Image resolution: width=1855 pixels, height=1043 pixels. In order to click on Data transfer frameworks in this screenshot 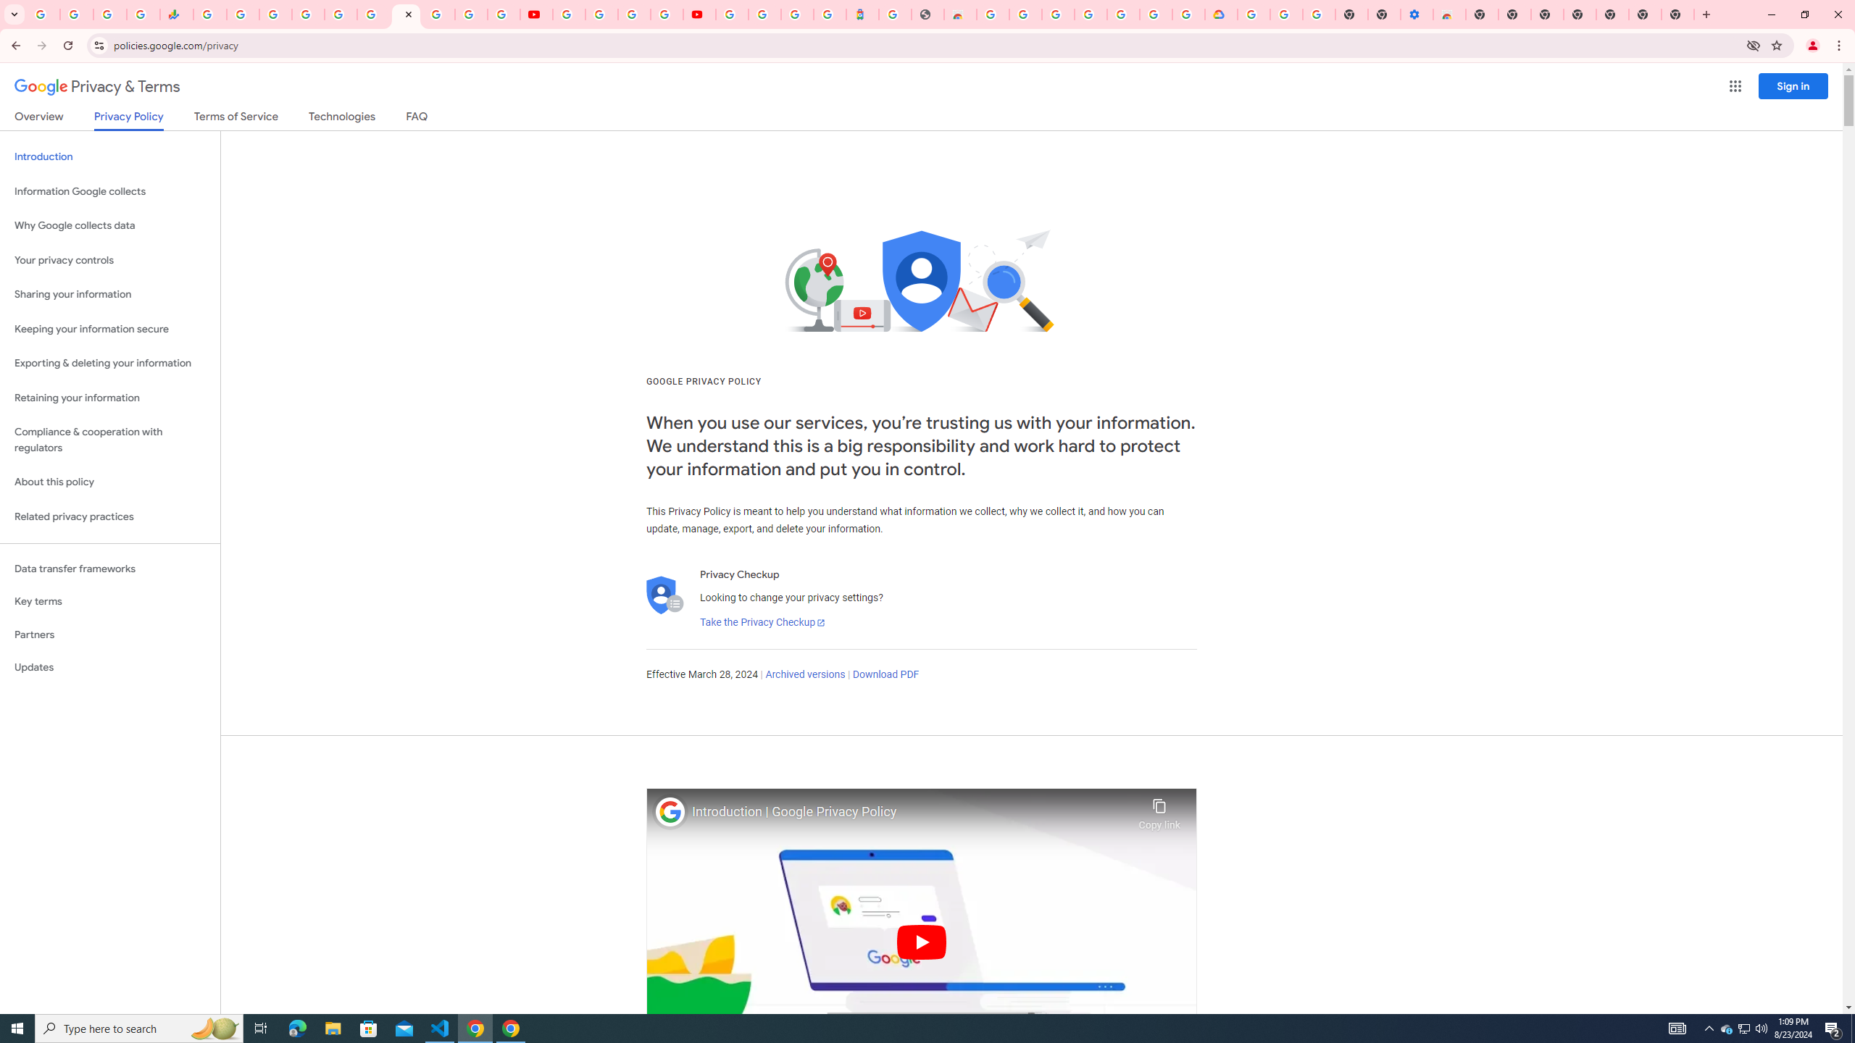, I will do `click(110, 569)`.